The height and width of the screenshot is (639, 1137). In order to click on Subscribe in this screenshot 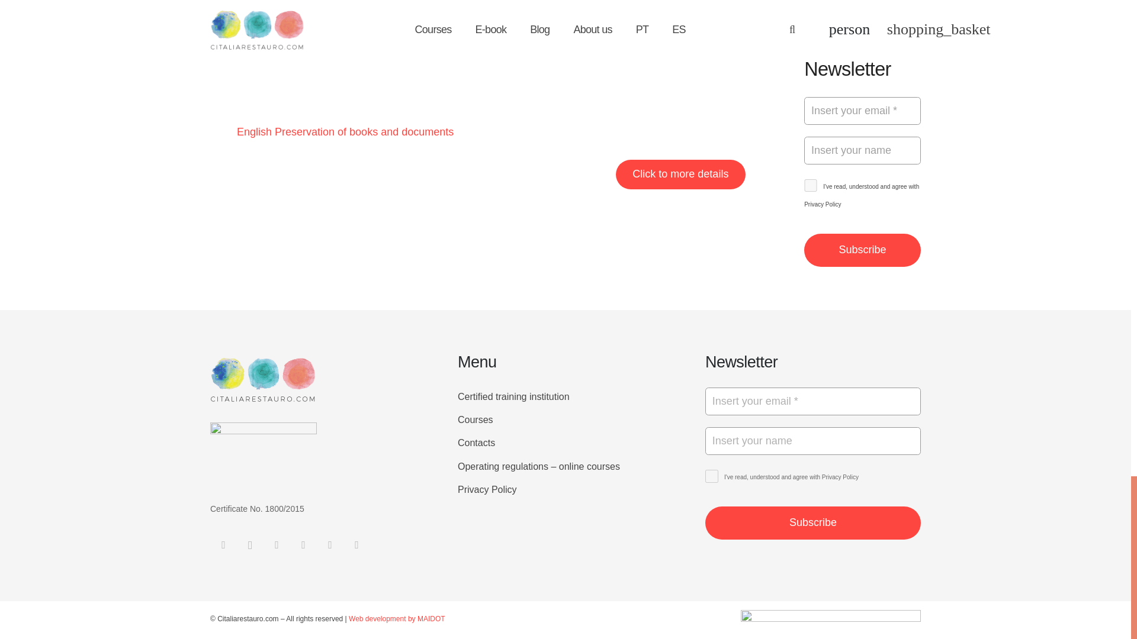, I will do `click(812, 523)`.